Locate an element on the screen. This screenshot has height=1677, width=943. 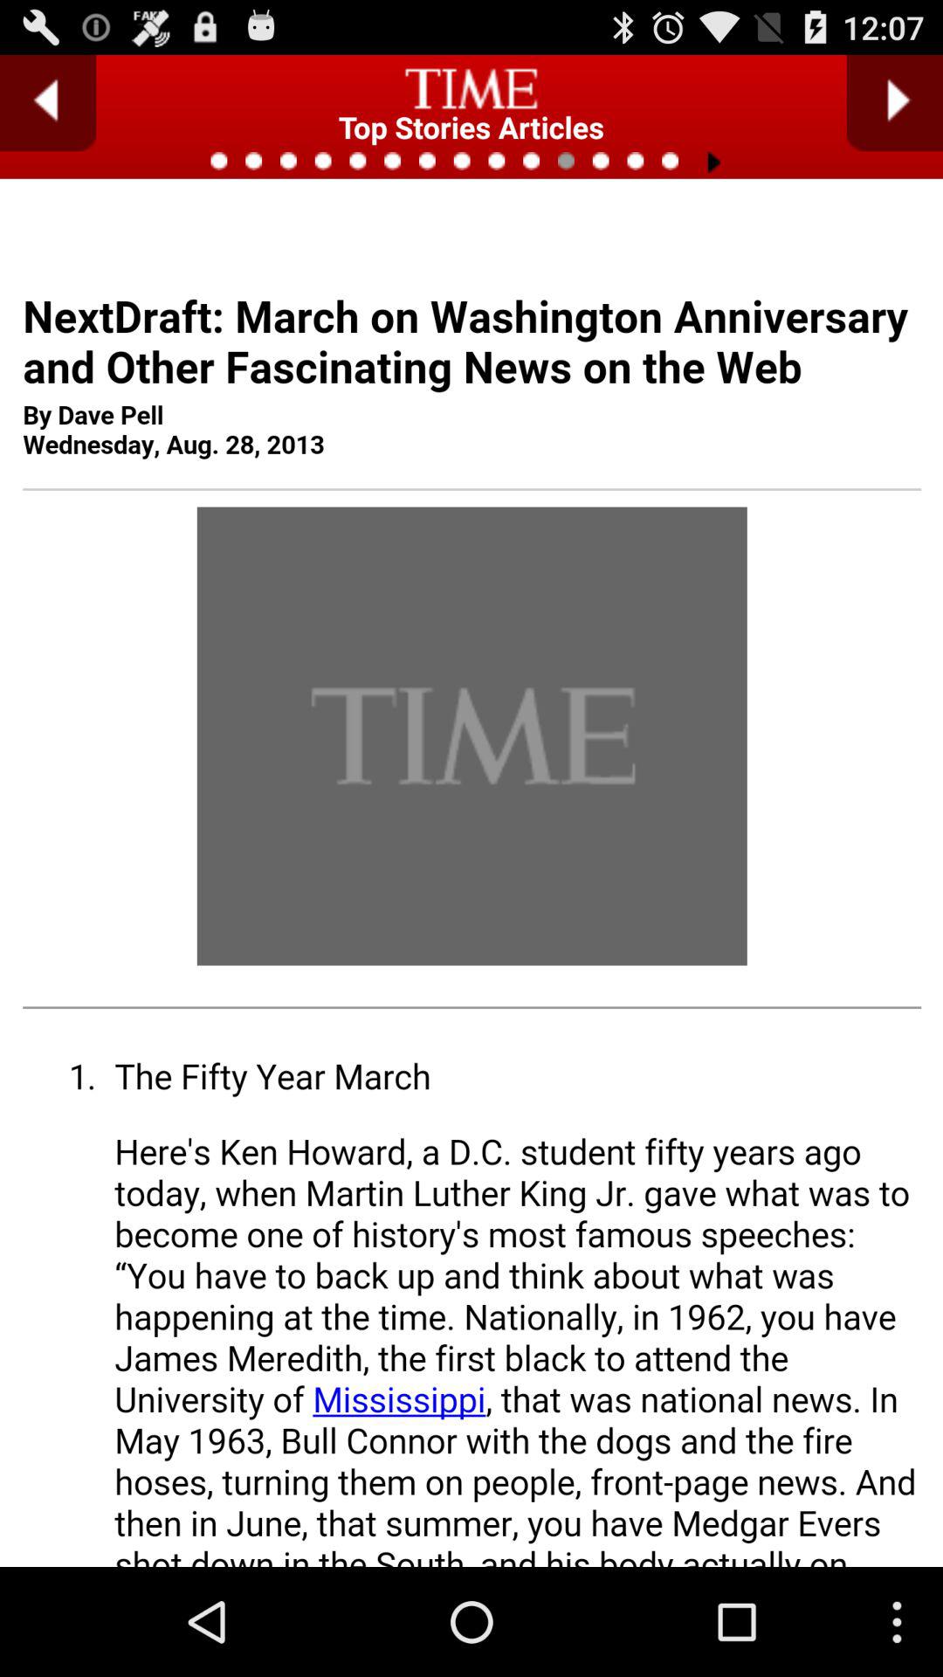
toggle autoplay option is located at coordinates (894, 103).